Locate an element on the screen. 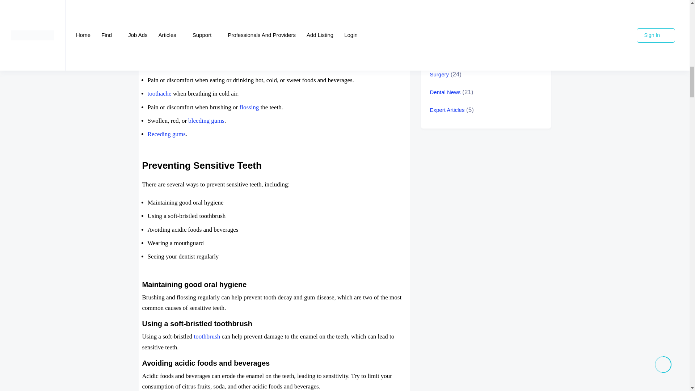 Image resolution: width=695 pixels, height=391 pixels. Receding gums is located at coordinates (167, 134).